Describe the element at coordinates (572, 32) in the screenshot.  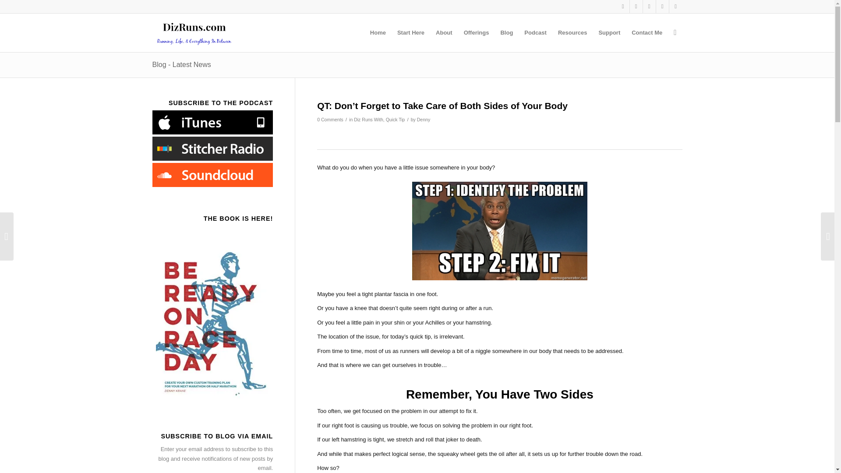
I see `Resources` at that location.